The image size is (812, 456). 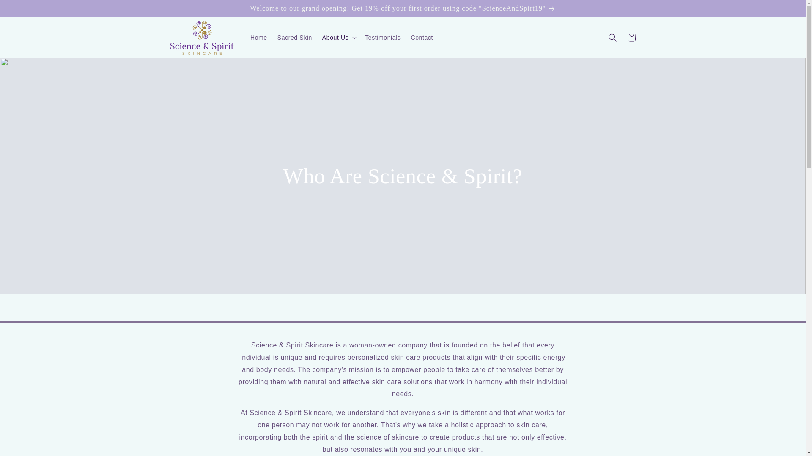 What do you see at coordinates (26, 10) in the screenshot?
I see `Skip to content` at bounding box center [26, 10].